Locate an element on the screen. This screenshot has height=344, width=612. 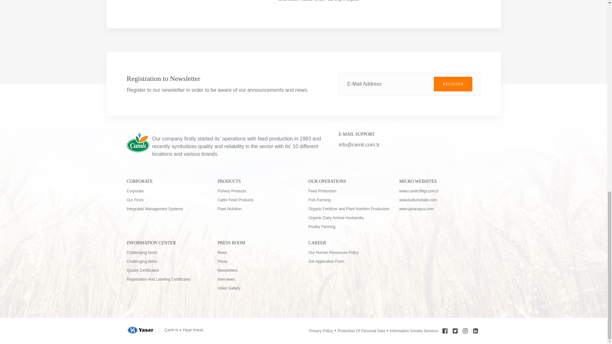
Facebook is located at coordinates (445, 331).